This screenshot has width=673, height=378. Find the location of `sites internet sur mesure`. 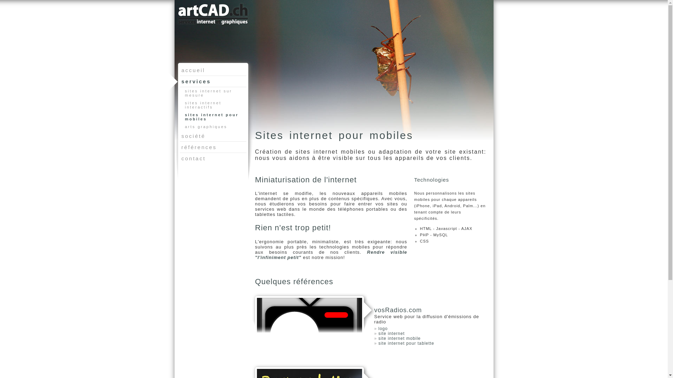

sites internet sur mesure is located at coordinates (215, 93).